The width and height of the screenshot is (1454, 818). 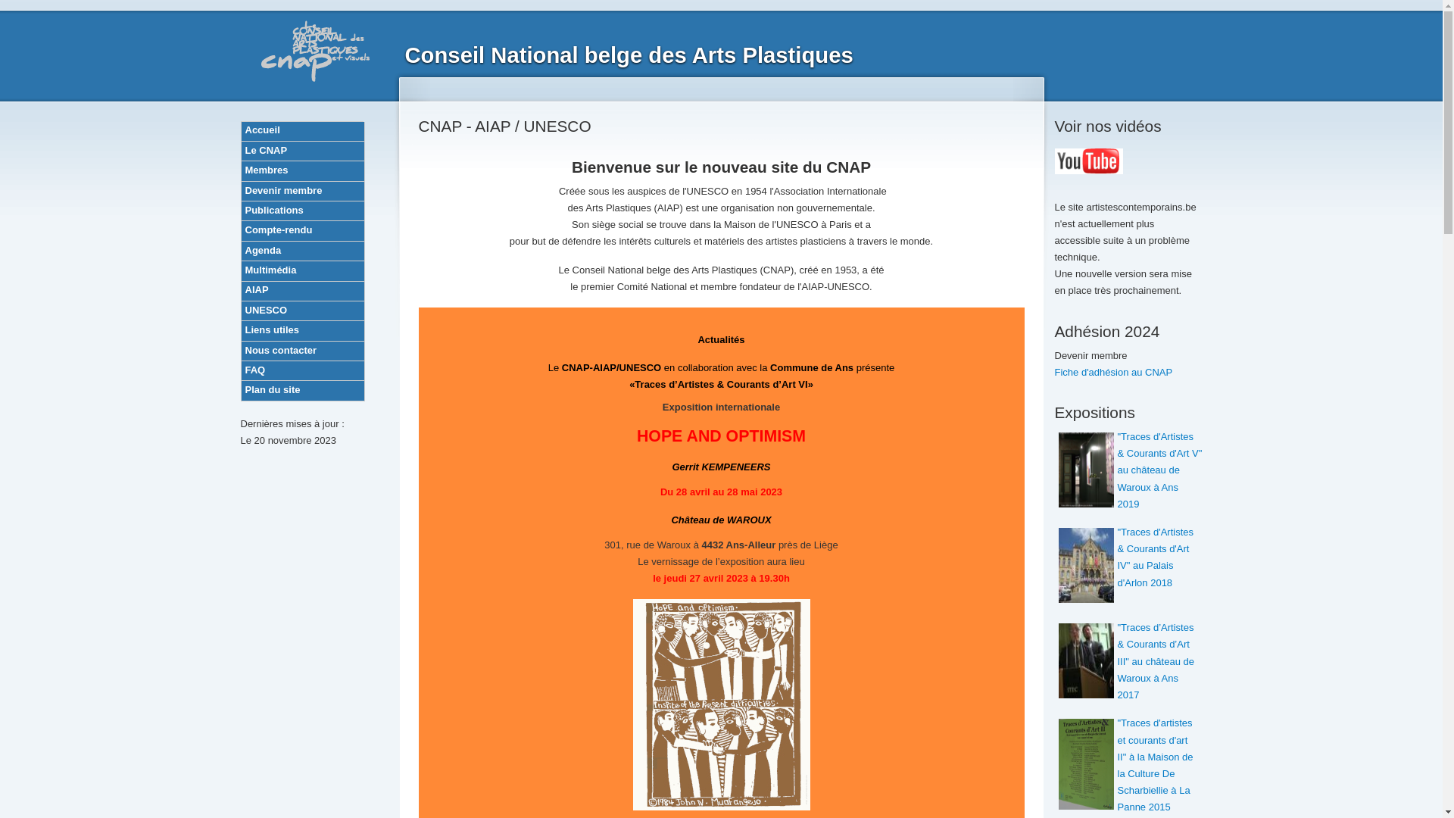 What do you see at coordinates (303, 329) in the screenshot?
I see `Liens utiles` at bounding box center [303, 329].